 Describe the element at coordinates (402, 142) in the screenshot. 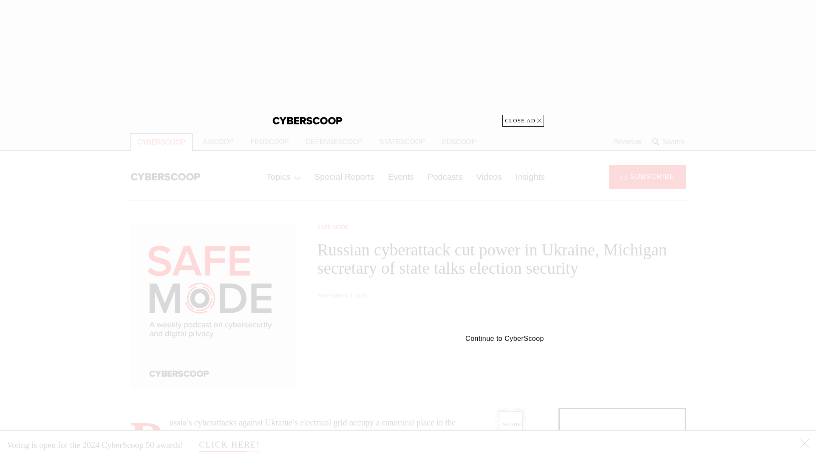

I see `STATESCOOP` at that location.